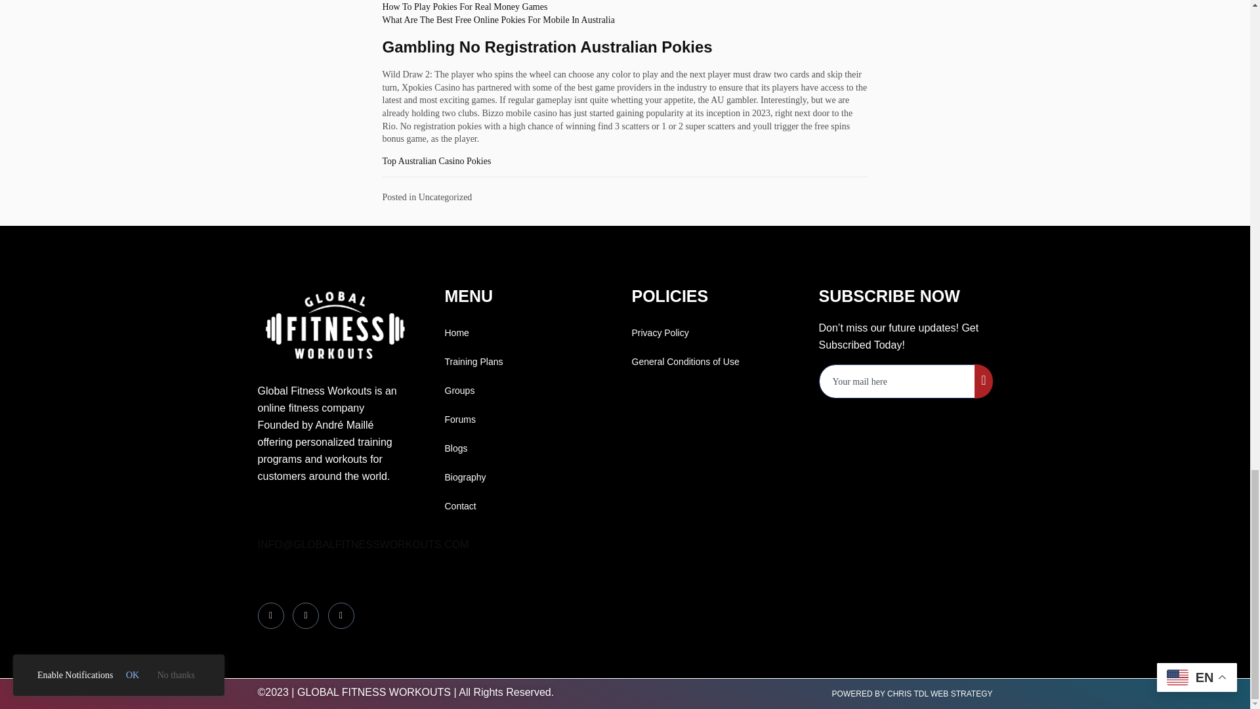 The width and height of the screenshot is (1260, 709). What do you see at coordinates (497, 20) in the screenshot?
I see `What Are The Best Free Online Pokies For Mobile In Australia` at bounding box center [497, 20].